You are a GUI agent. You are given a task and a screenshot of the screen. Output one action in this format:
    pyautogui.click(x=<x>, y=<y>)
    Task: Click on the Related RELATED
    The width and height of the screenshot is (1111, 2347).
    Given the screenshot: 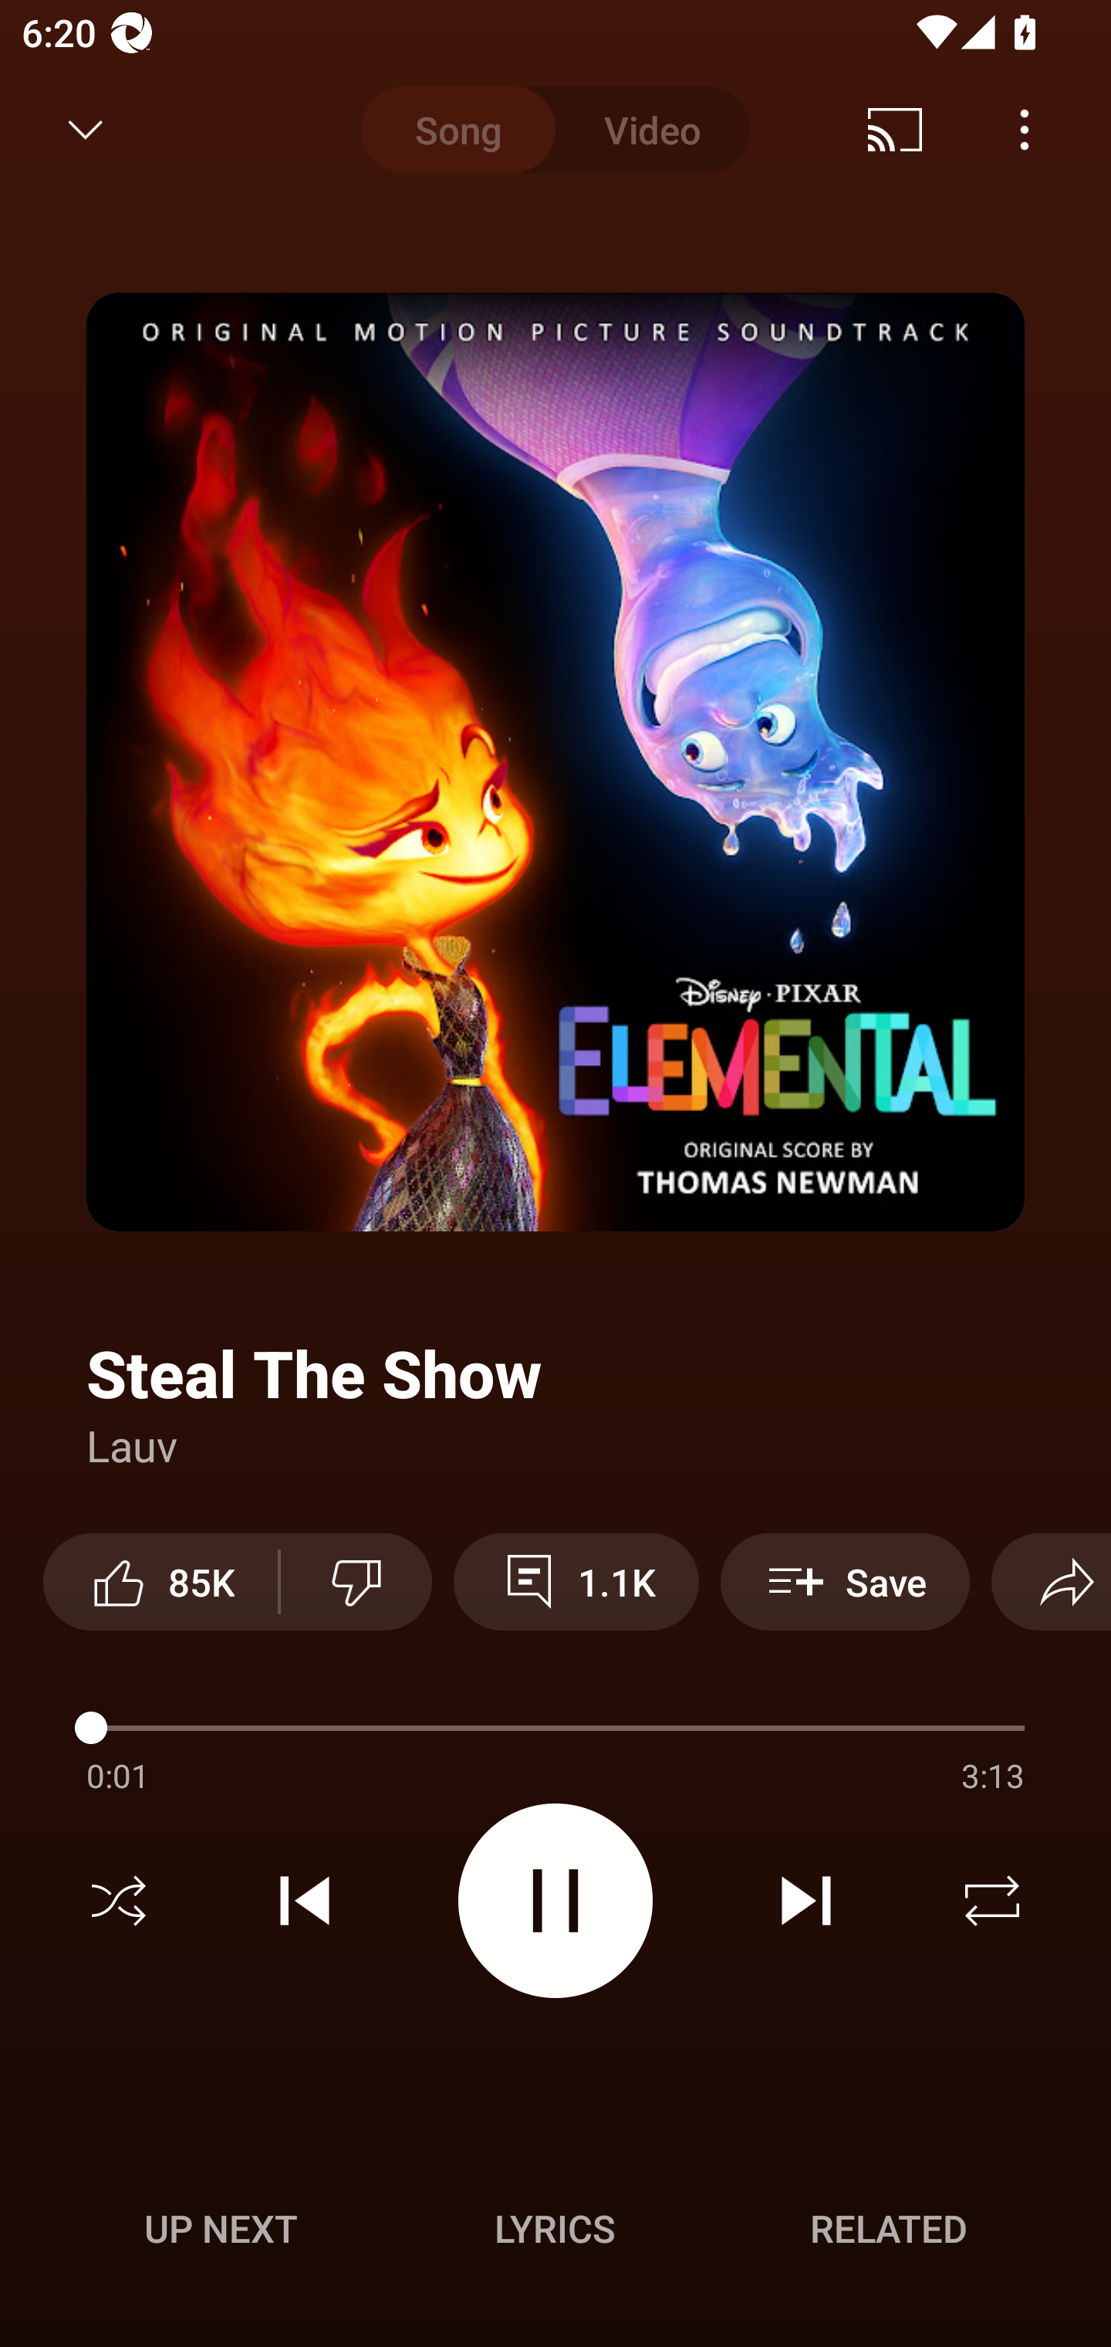 What is the action you would take?
    pyautogui.click(x=889, y=2228)
    